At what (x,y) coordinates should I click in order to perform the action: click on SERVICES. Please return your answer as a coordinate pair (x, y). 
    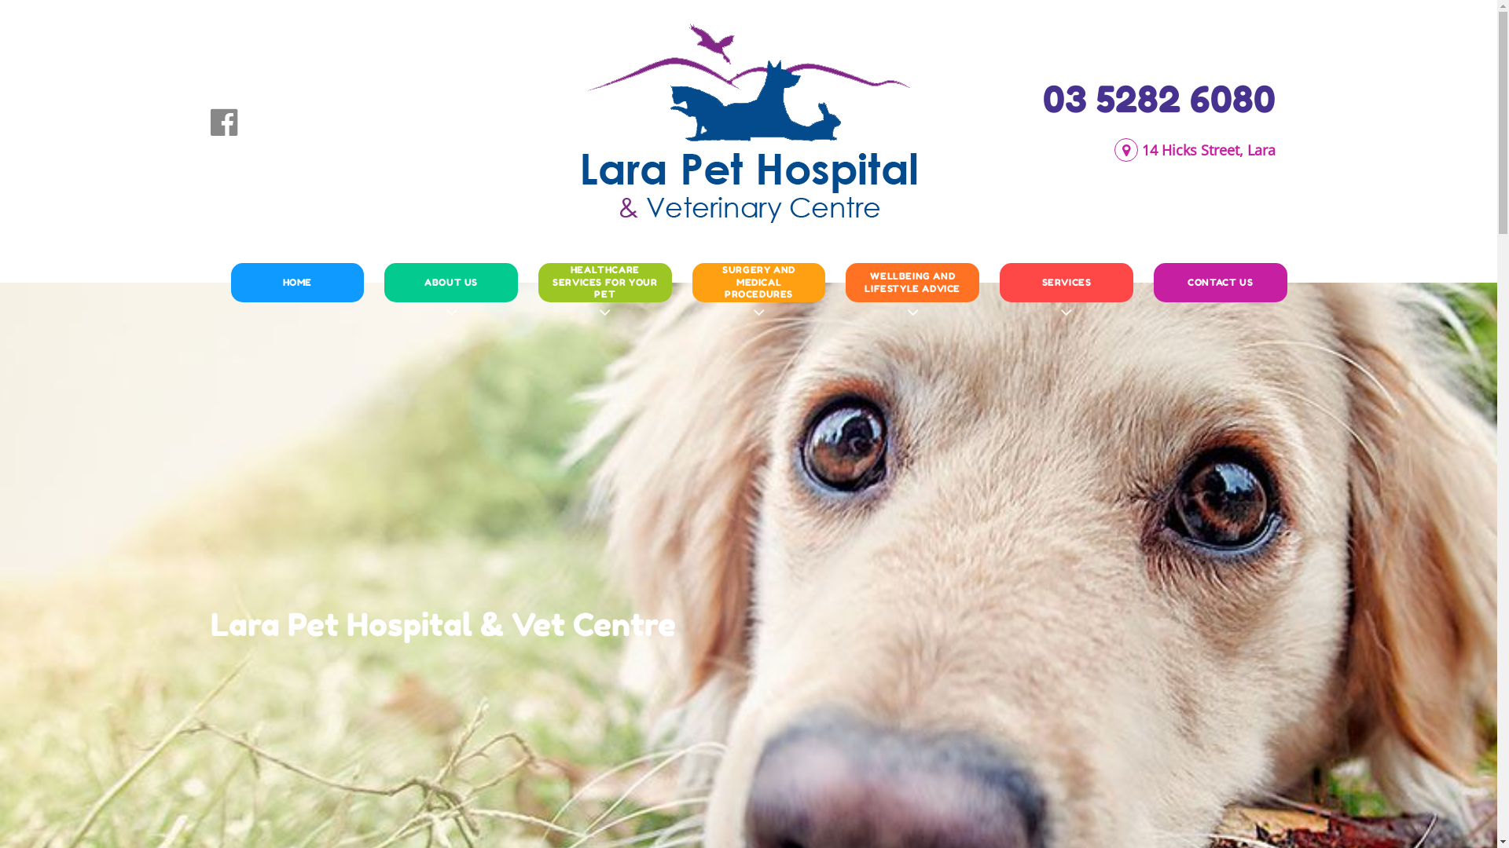
    Looking at the image, I should click on (1067, 282).